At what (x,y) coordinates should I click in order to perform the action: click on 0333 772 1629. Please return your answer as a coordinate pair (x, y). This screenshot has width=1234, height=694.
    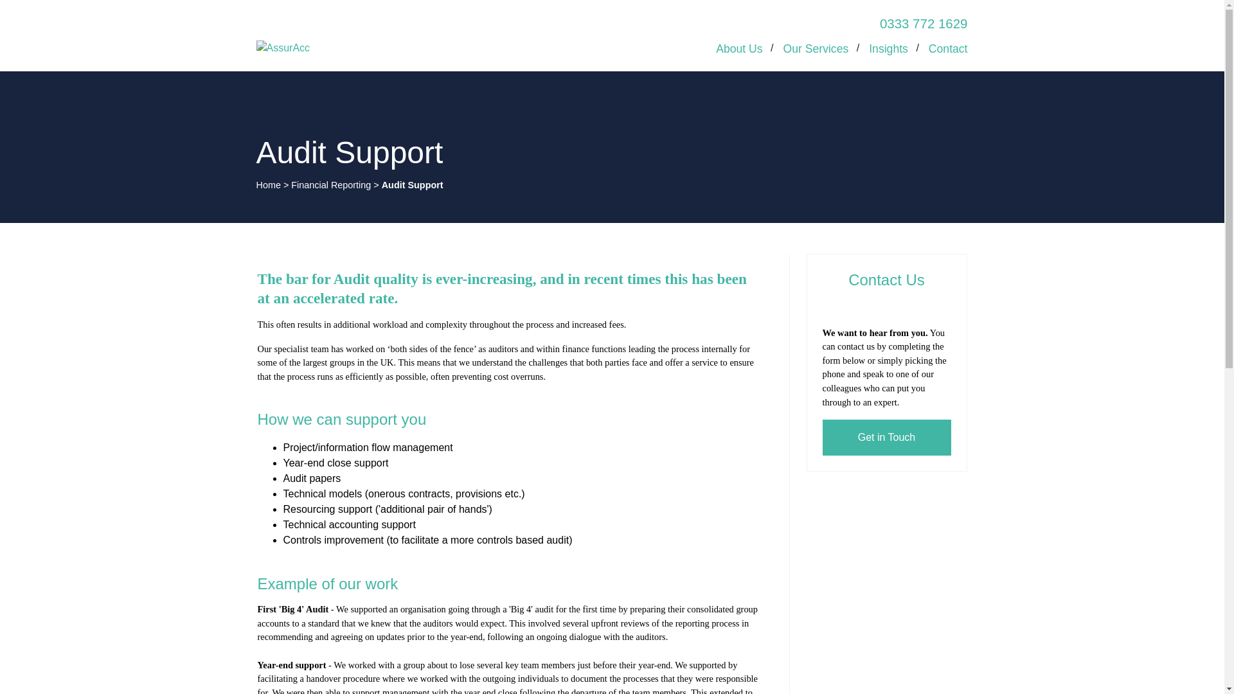
    Looking at the image, I should click on (923, 23).